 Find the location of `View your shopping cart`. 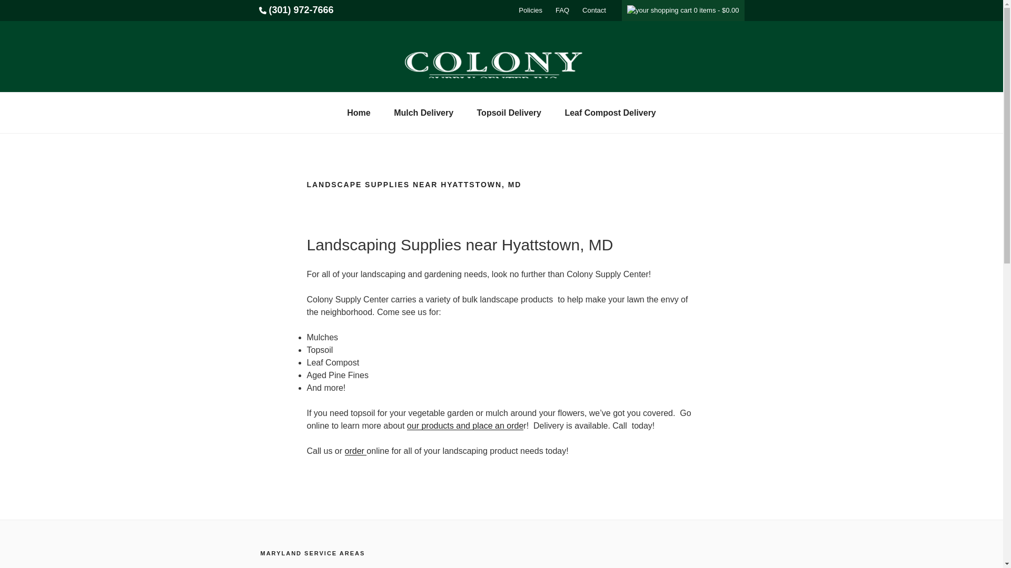

View your shopping cart is located at coordinates (682, 10).